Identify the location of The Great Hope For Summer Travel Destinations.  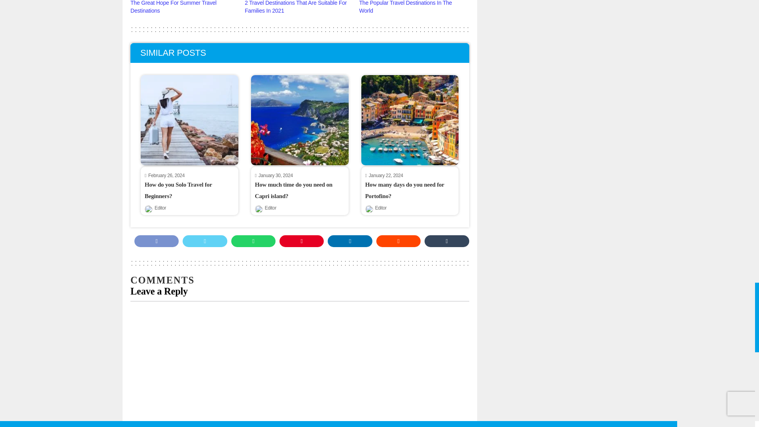
(173, 7).